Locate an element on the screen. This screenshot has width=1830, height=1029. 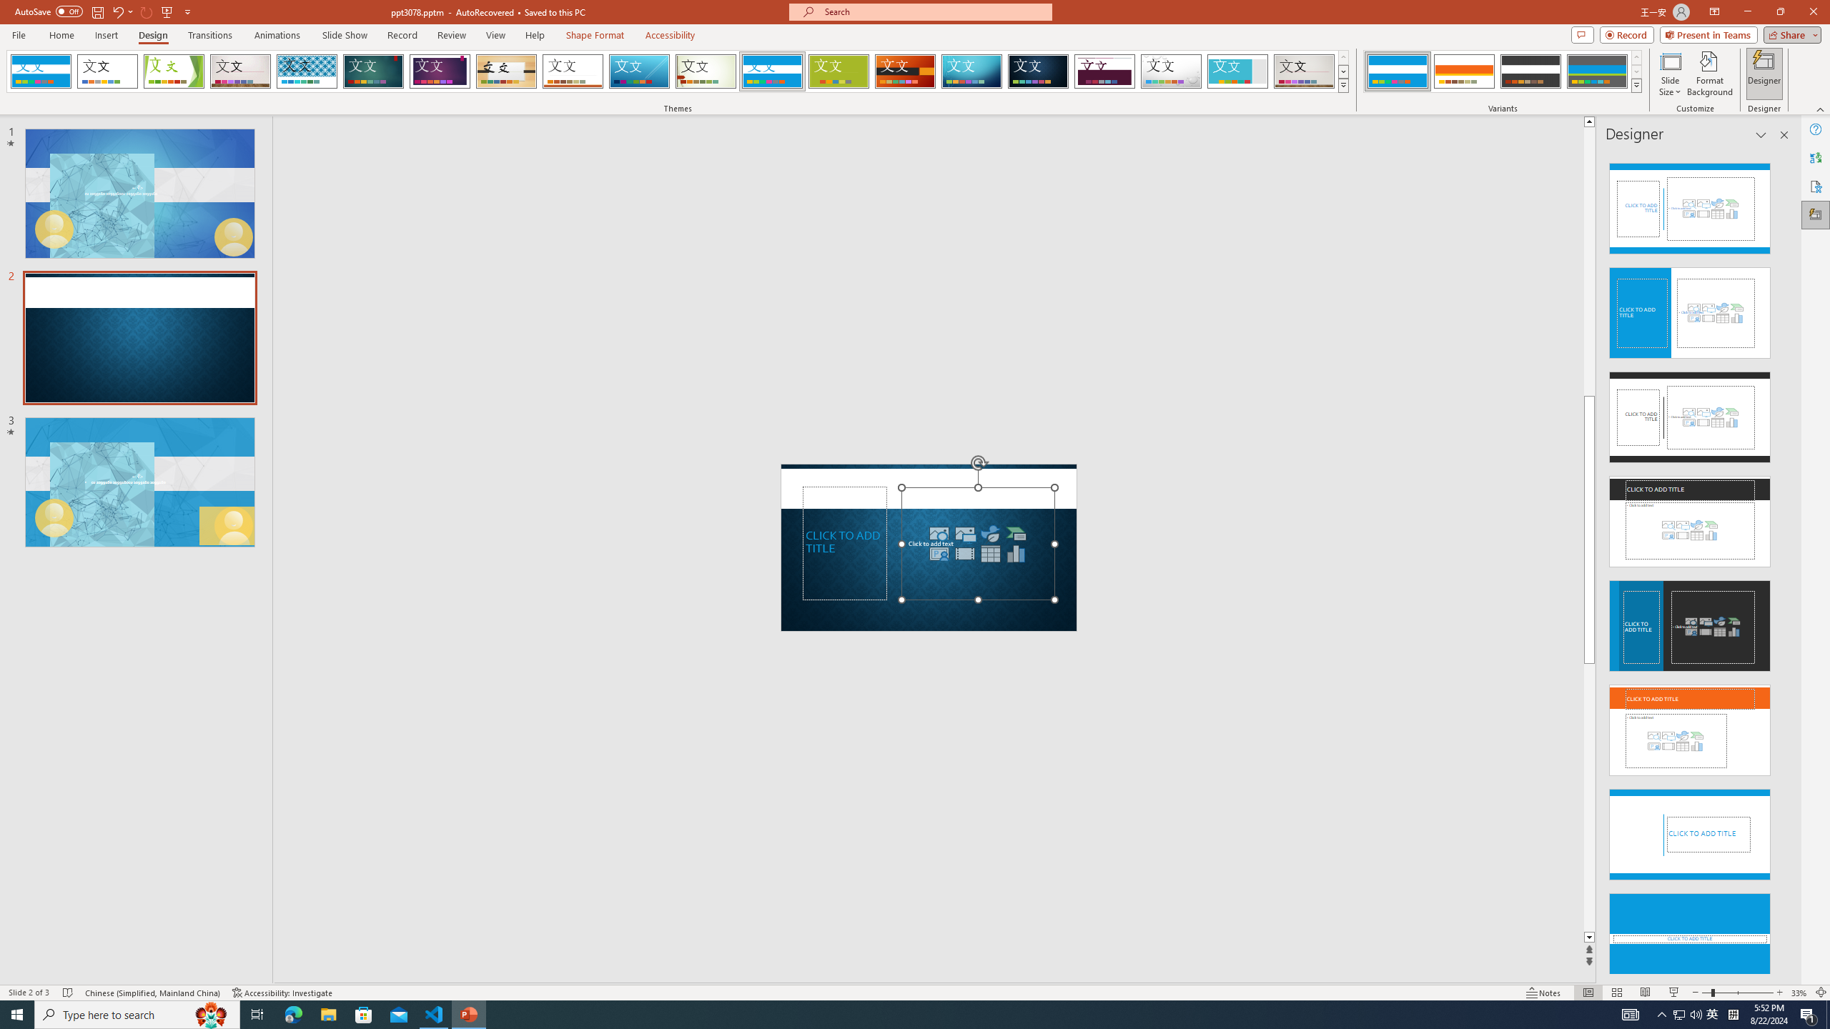
Droplet is located at coordinates (1171, 71).